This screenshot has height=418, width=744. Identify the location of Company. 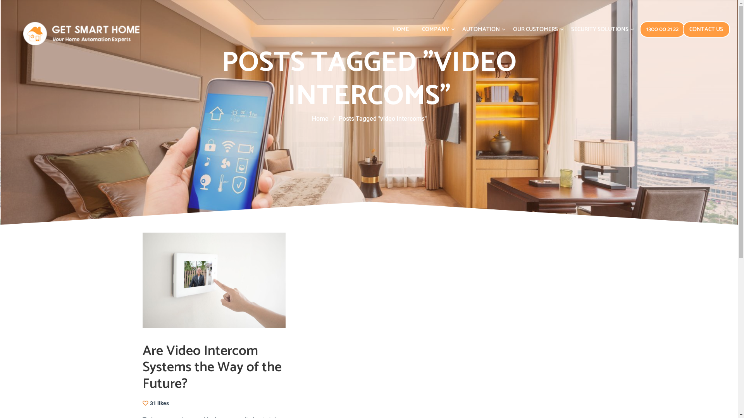
(195, 294).